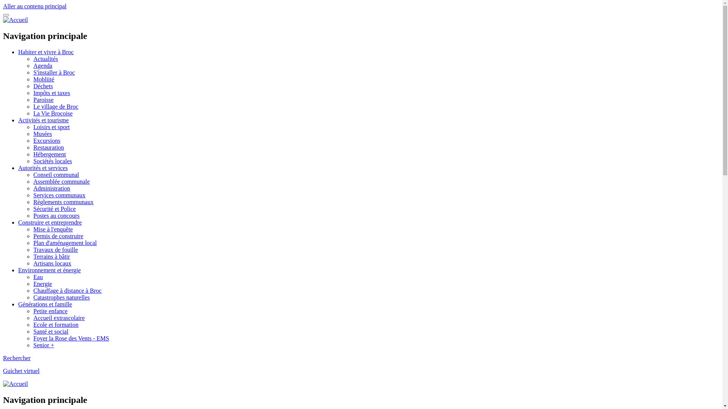 The width and height of the screenshot is (728, 409). What do you see at coordinates (56, 325) in the screenshot?
I see `Ecole et formation` at bounding box center [56, 325].